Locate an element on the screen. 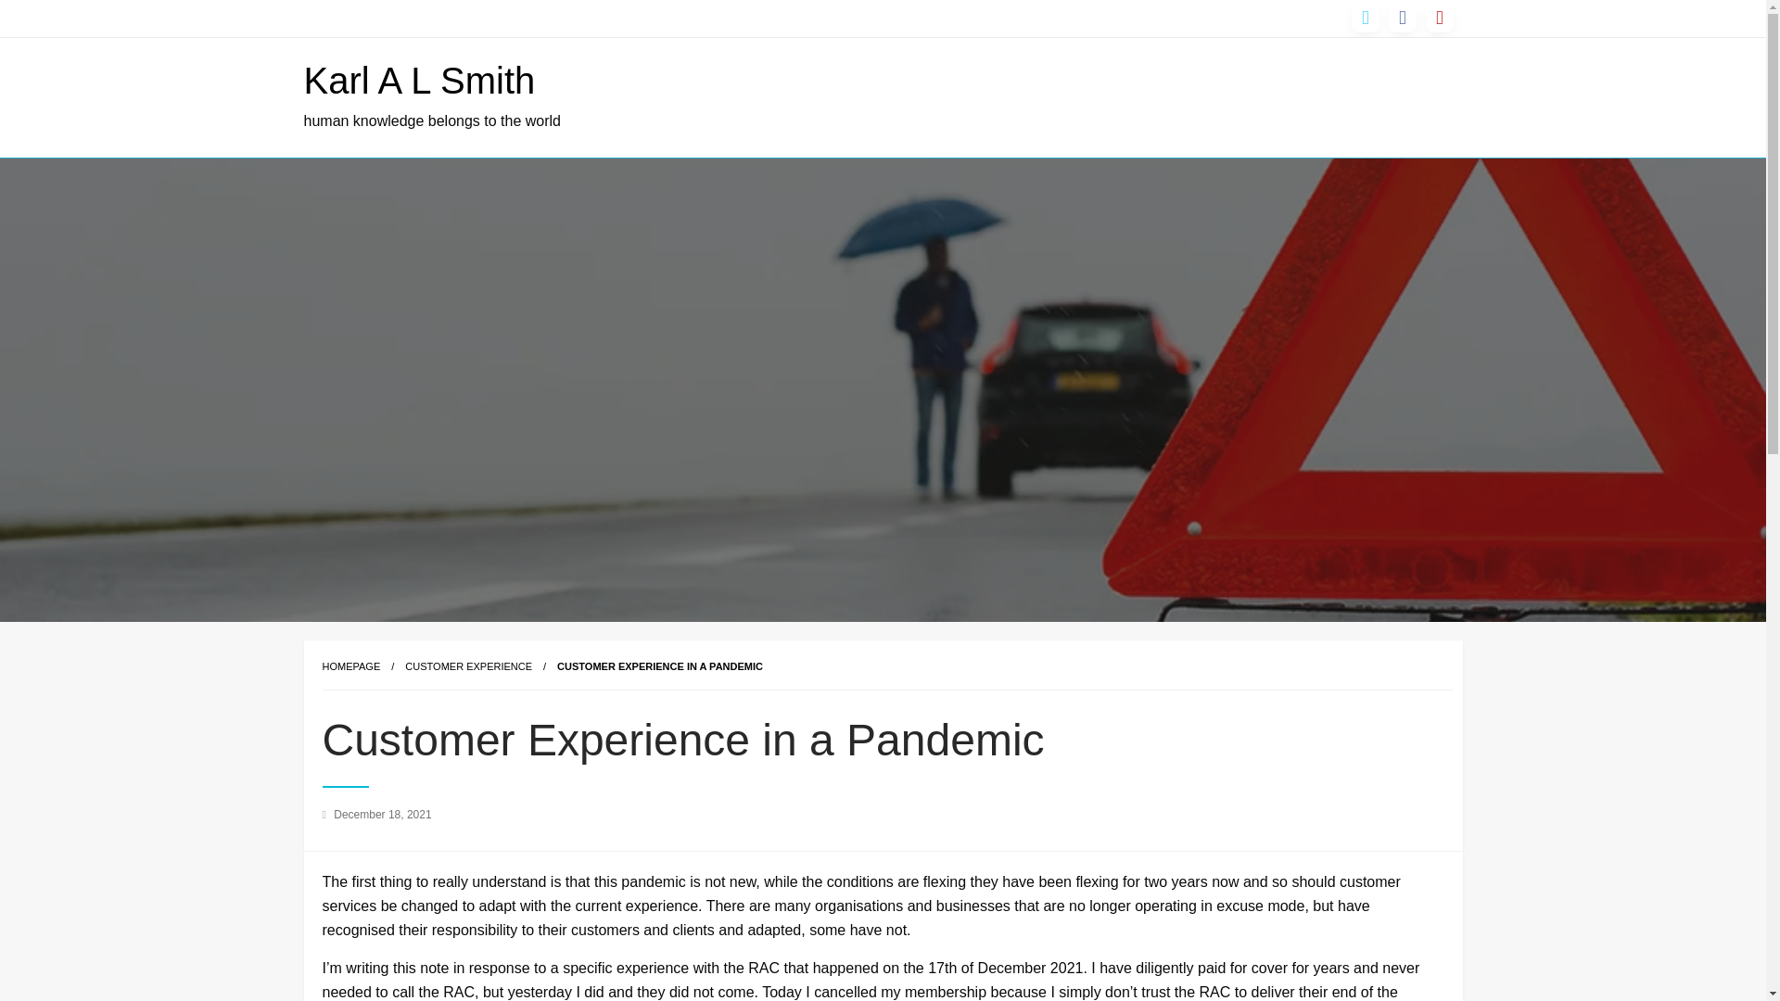 The image size is (1780, 1001). HOMEPAGE is located at coordinates (350, 665).